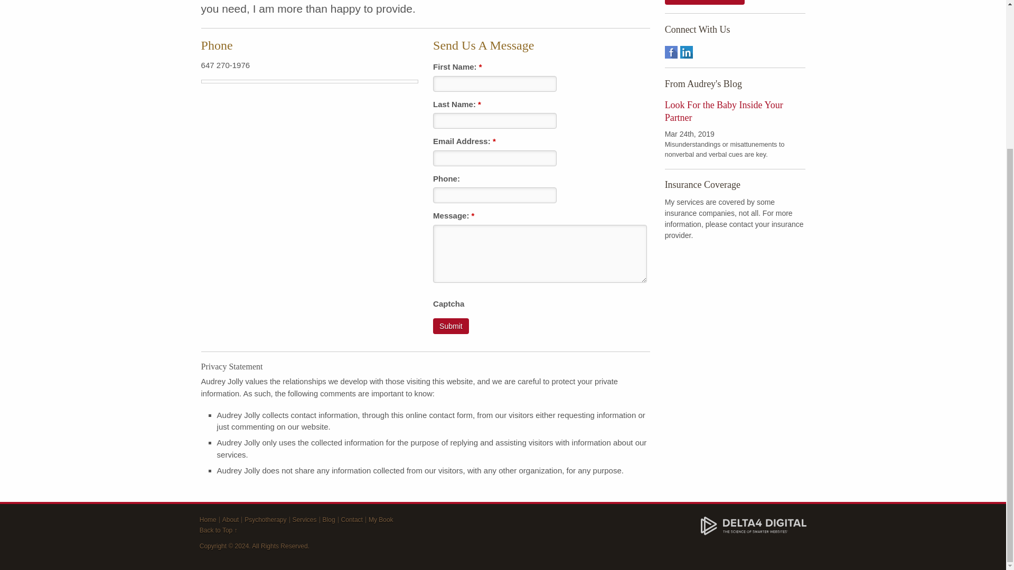 The width and height of the screenshot is (1014, 570). I want to click on Contact, so click(352, 520).